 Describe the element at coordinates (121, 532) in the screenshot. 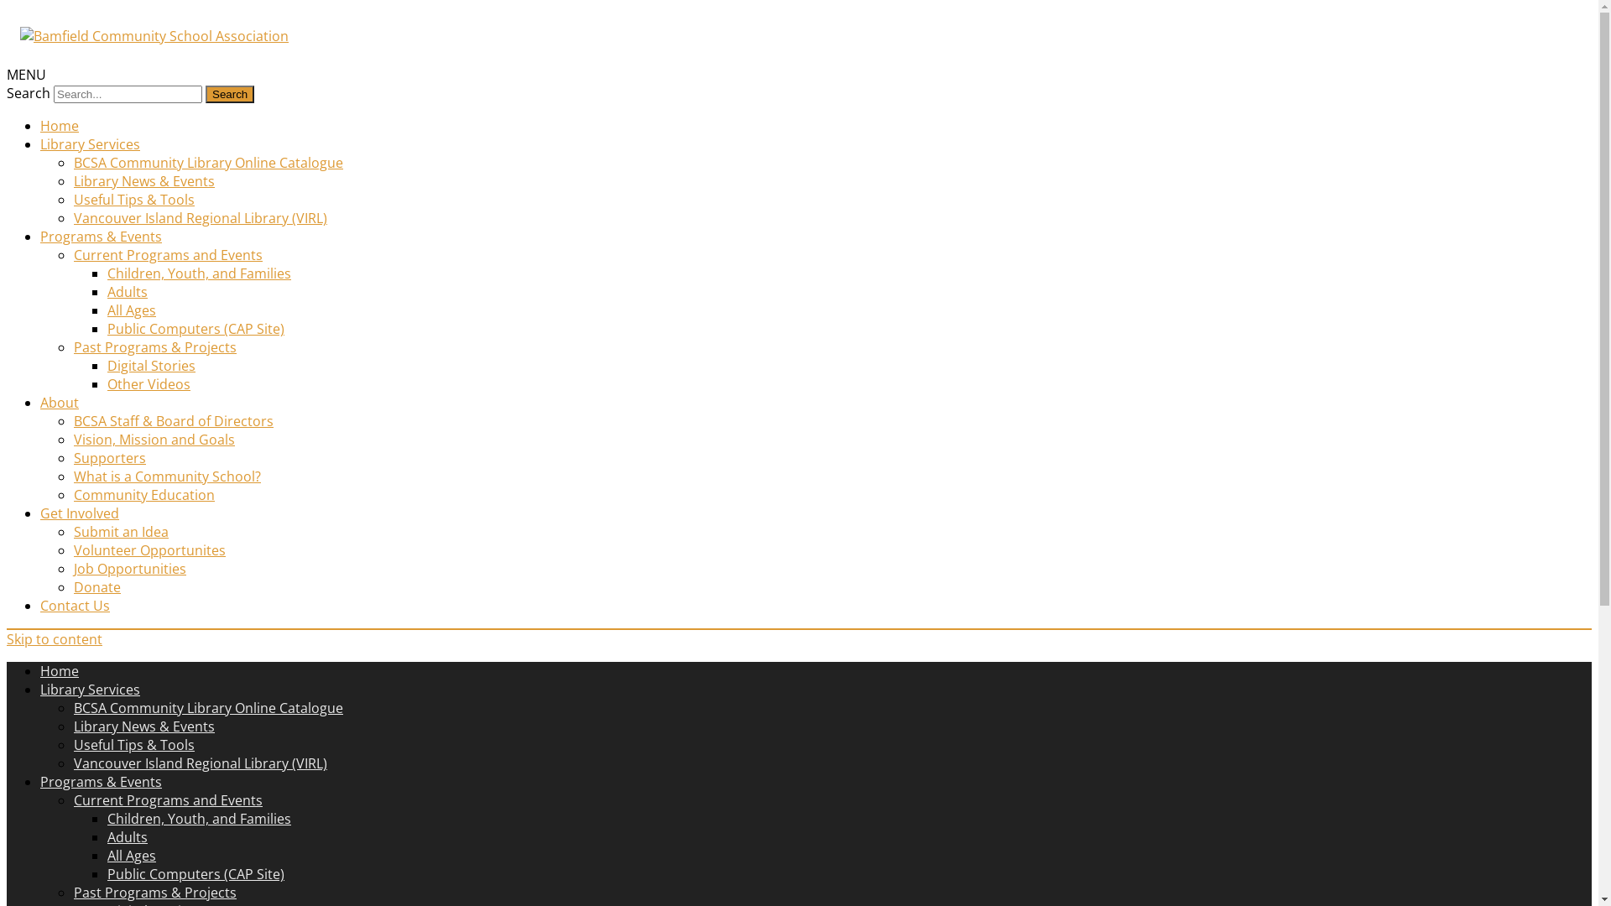

I see `Submit an Idea` at that location.